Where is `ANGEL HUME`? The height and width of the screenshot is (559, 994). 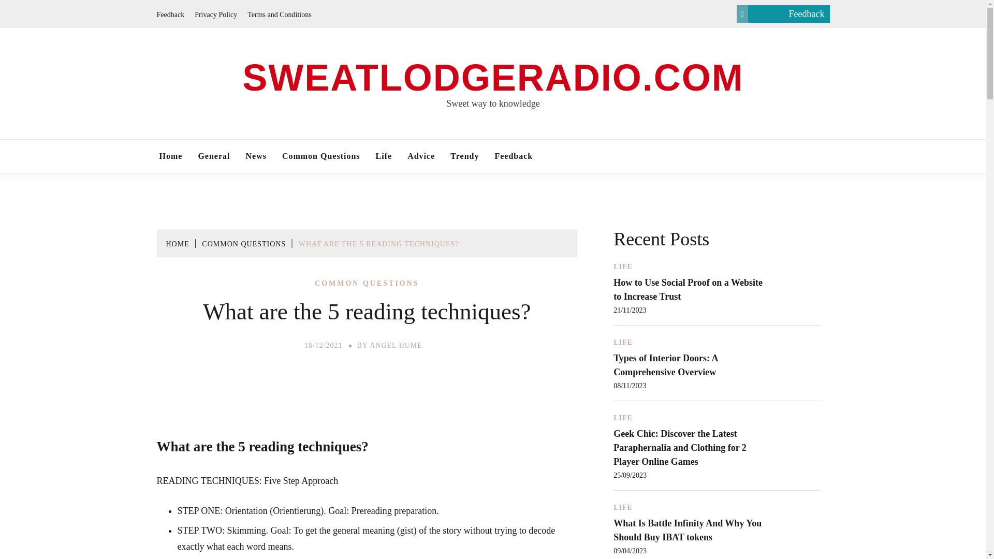 ANGEL HUME is located at coordinates (396, 345).